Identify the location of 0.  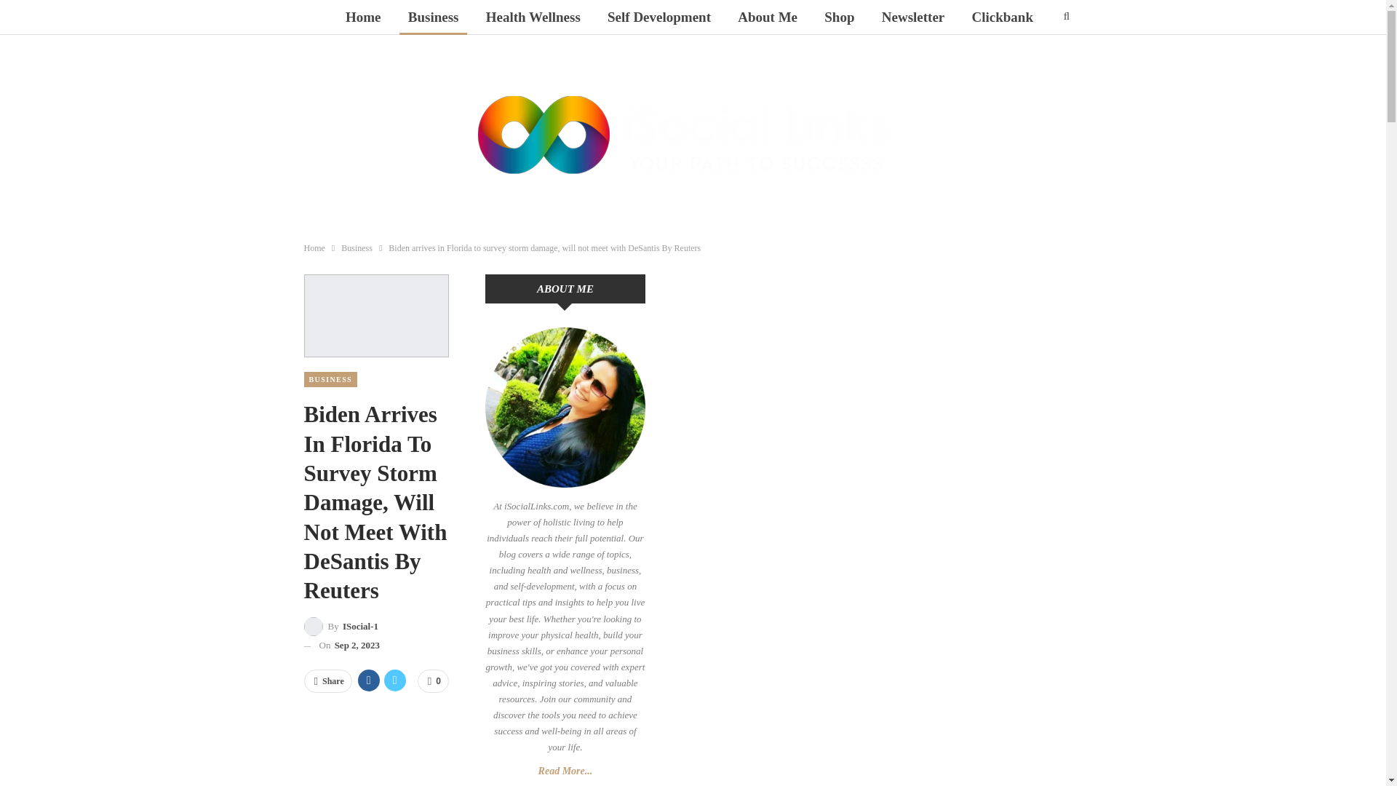
(433, 681).